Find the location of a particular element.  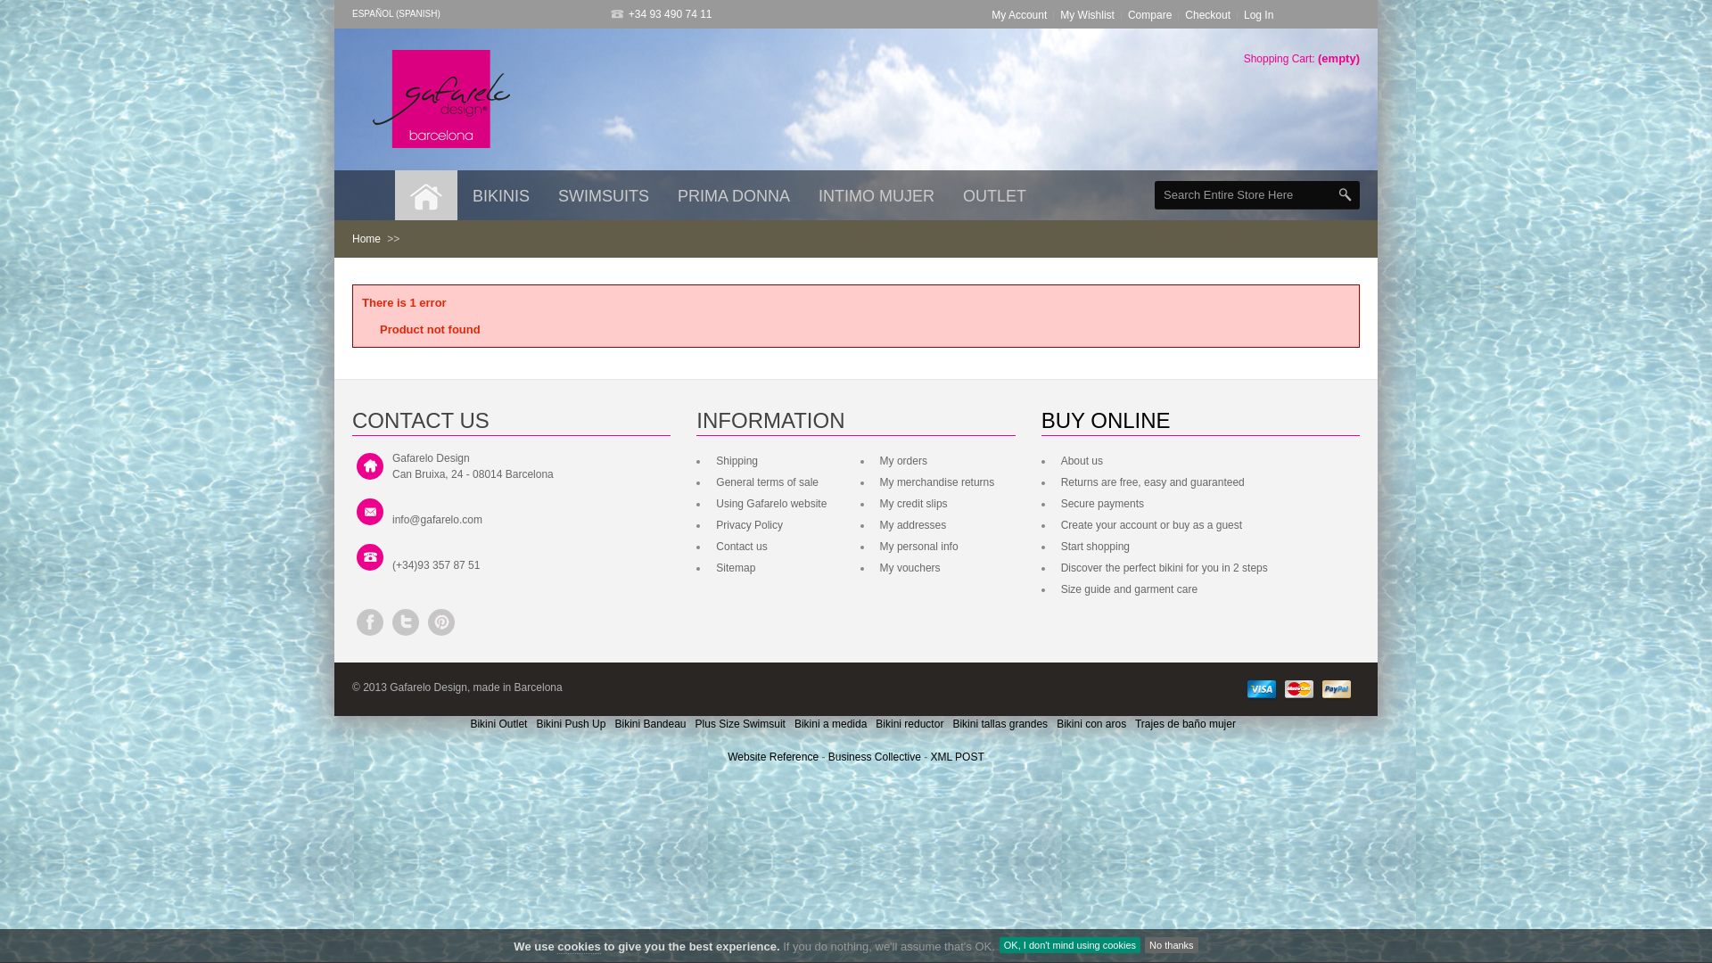

My merchandise returns is located at coordinates (935, 482).